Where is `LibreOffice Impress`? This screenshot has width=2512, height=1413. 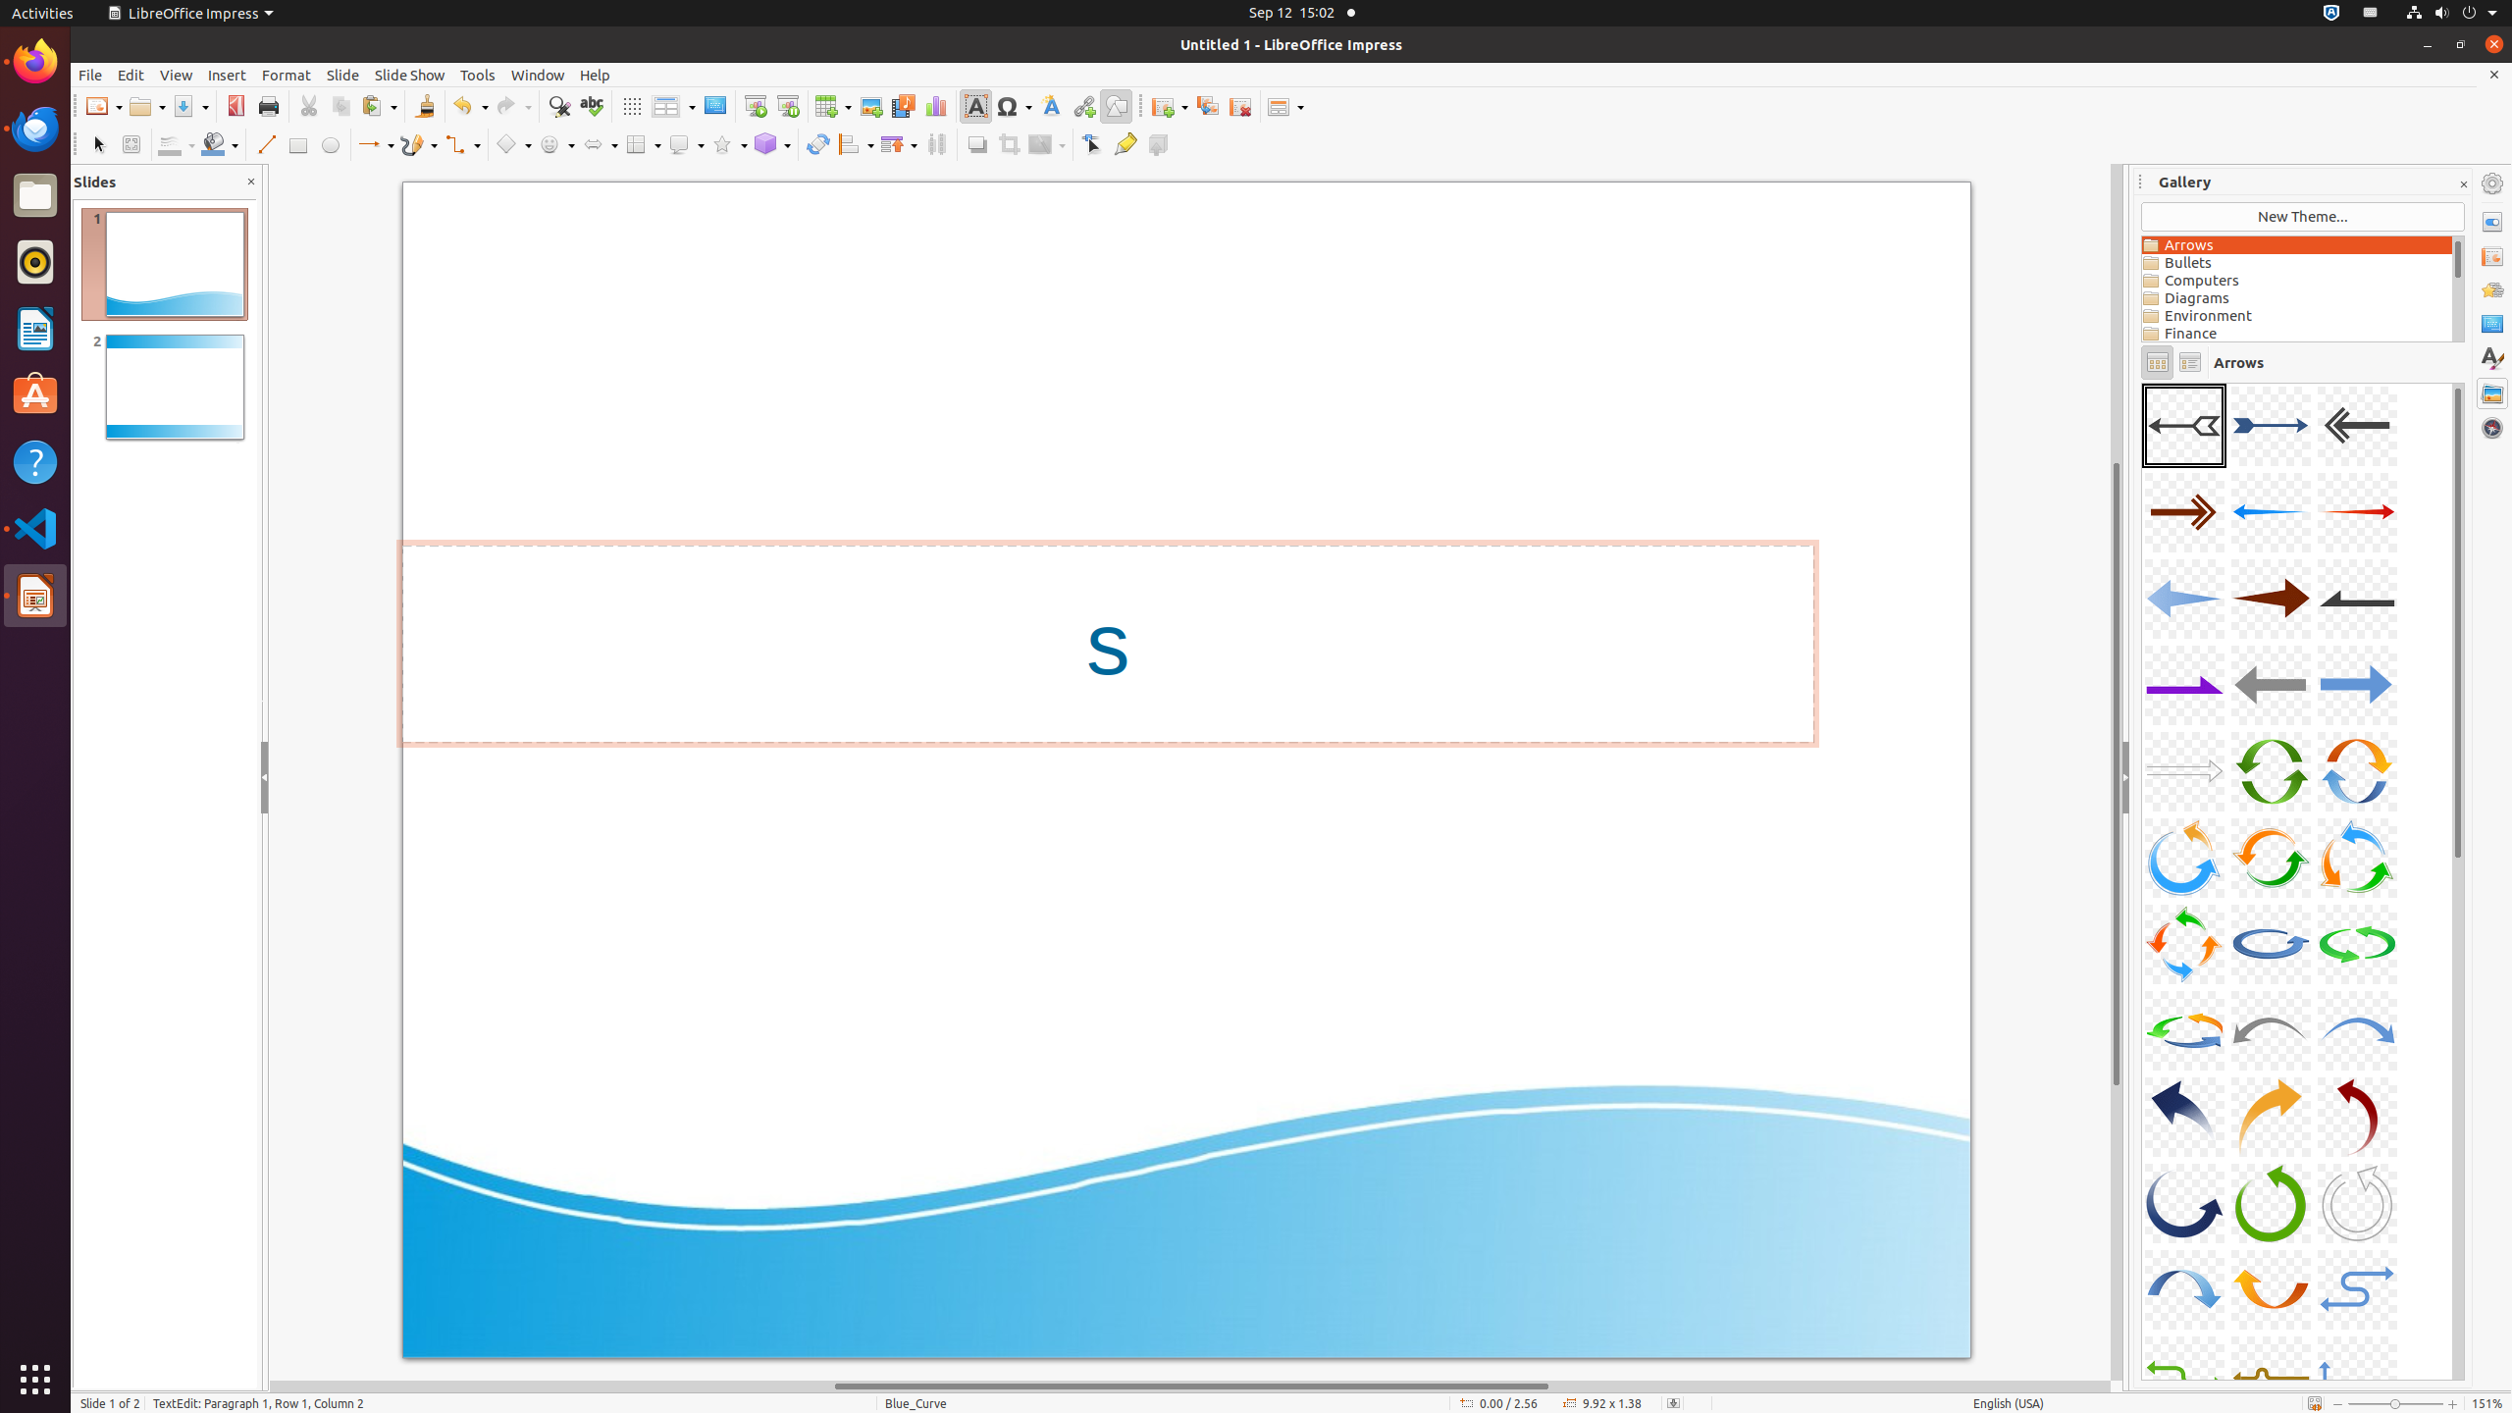 LibreOffice Impress is located at coordinates (35, 596).